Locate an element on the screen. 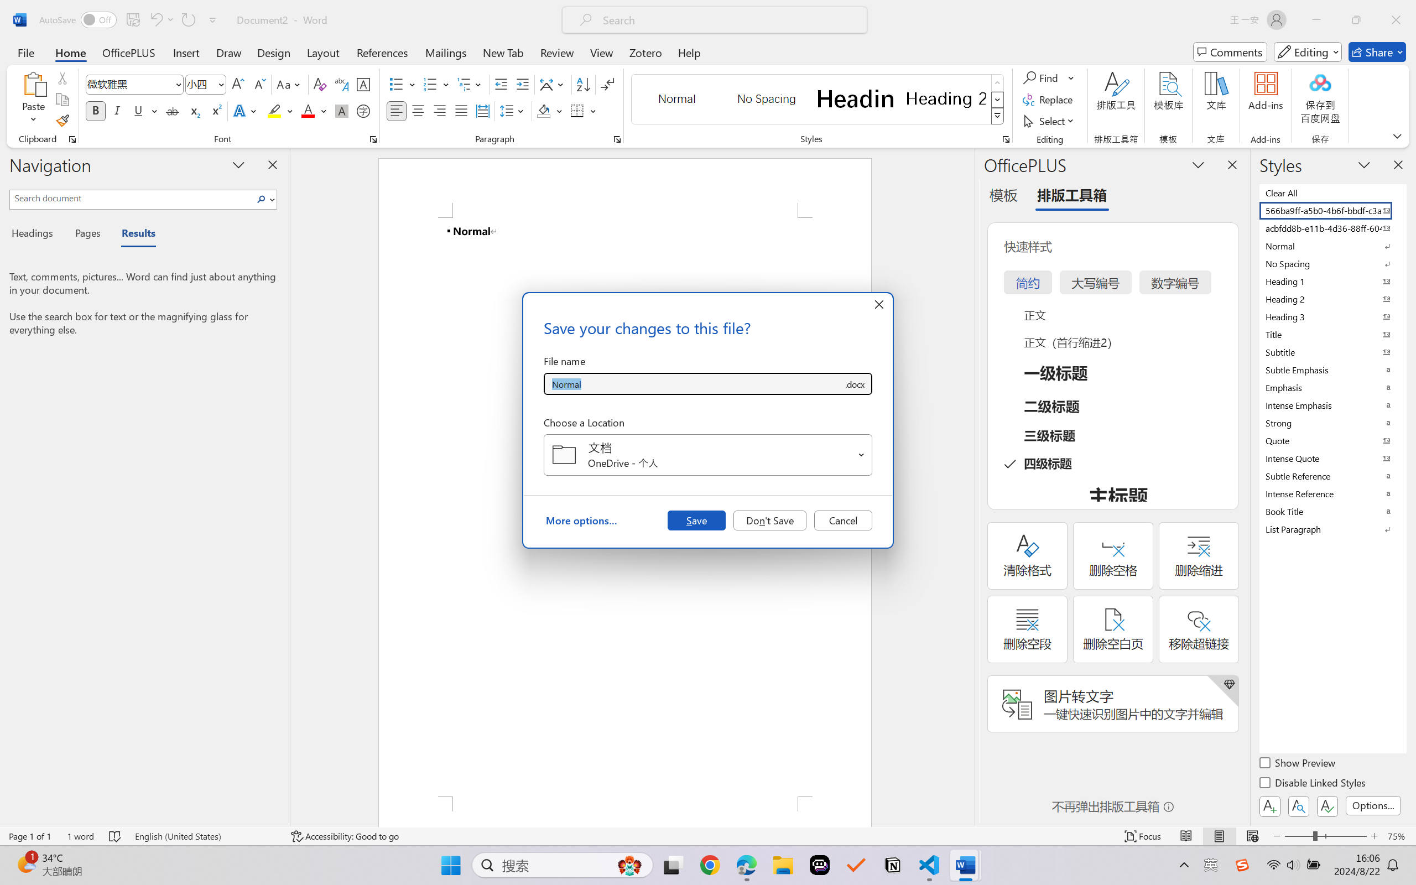 The width and height of the screenshot is (1416, 885). Paste is located at coordinates (34, 100).